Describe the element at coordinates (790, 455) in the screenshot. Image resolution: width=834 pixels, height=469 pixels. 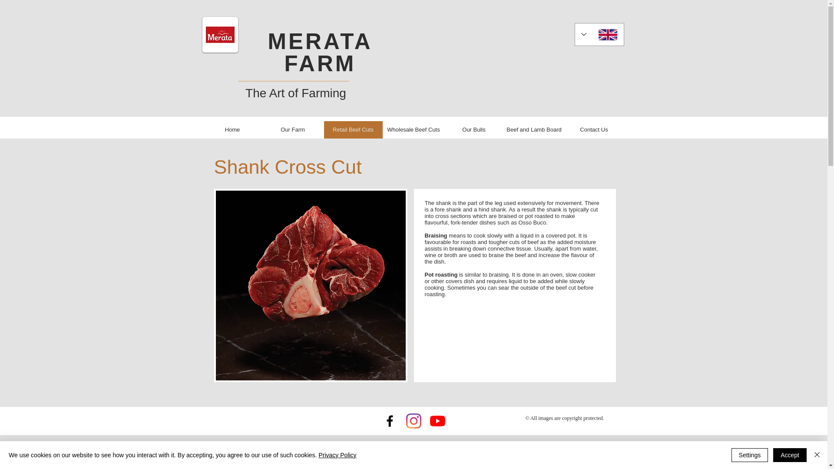
I see `Accept` at that location.